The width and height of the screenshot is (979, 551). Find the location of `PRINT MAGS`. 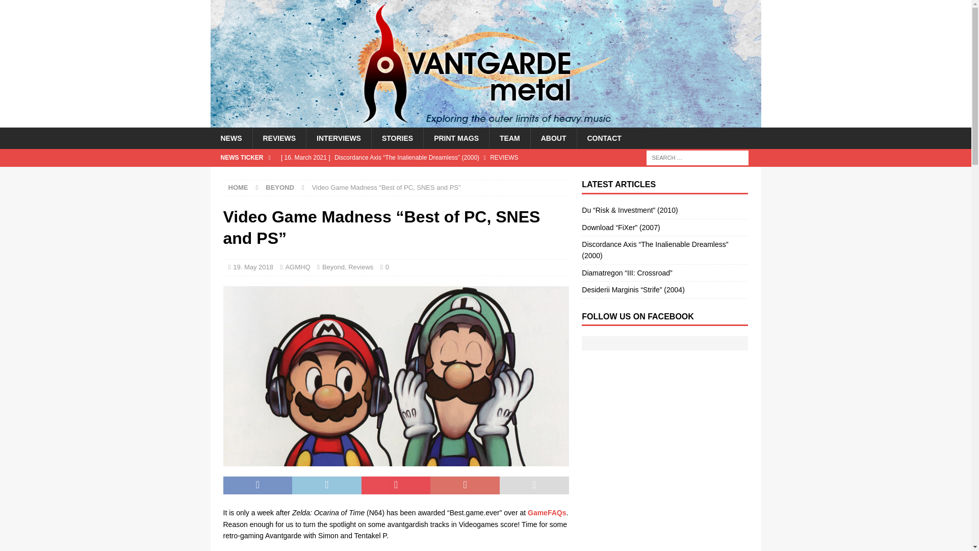

PRINT MAGS is located at coordinates (456, 138).